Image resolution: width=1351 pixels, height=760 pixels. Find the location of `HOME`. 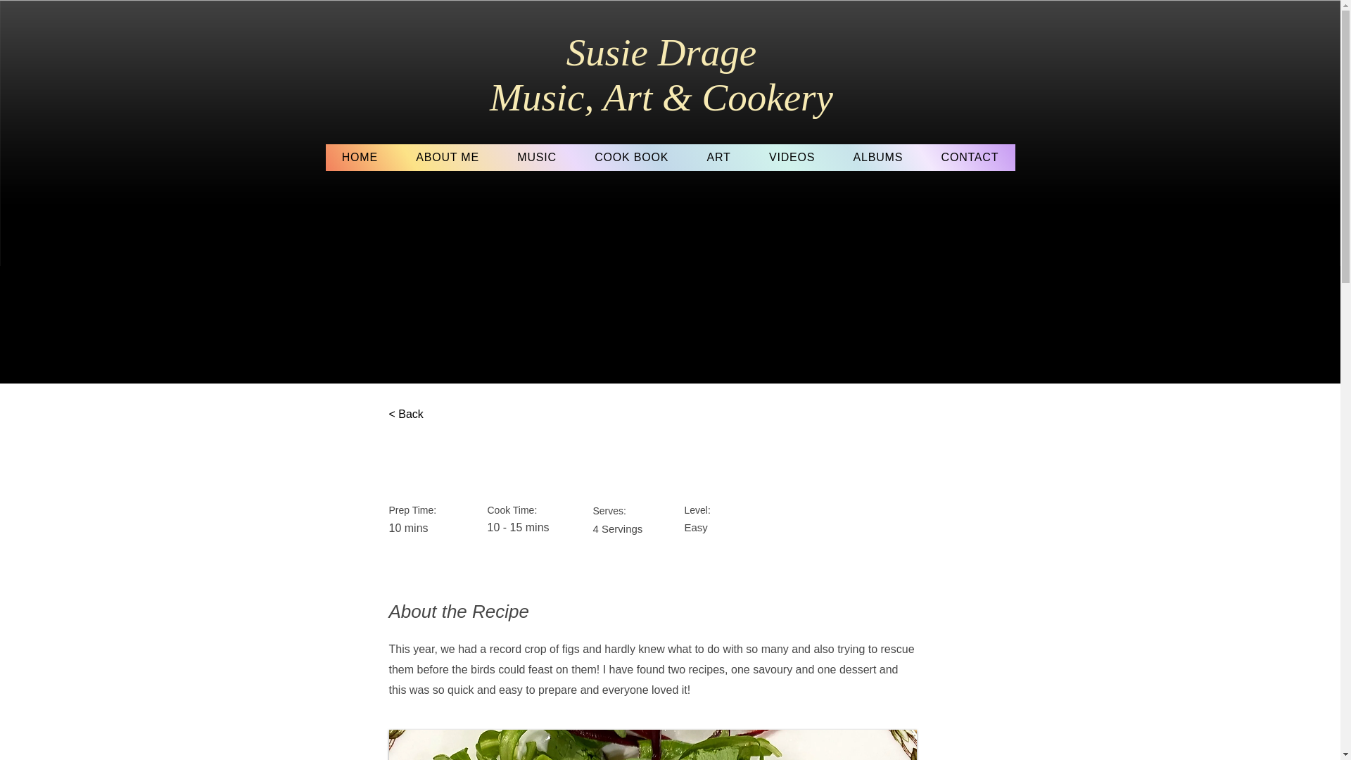

HOME is located at coordinates (360, 158).